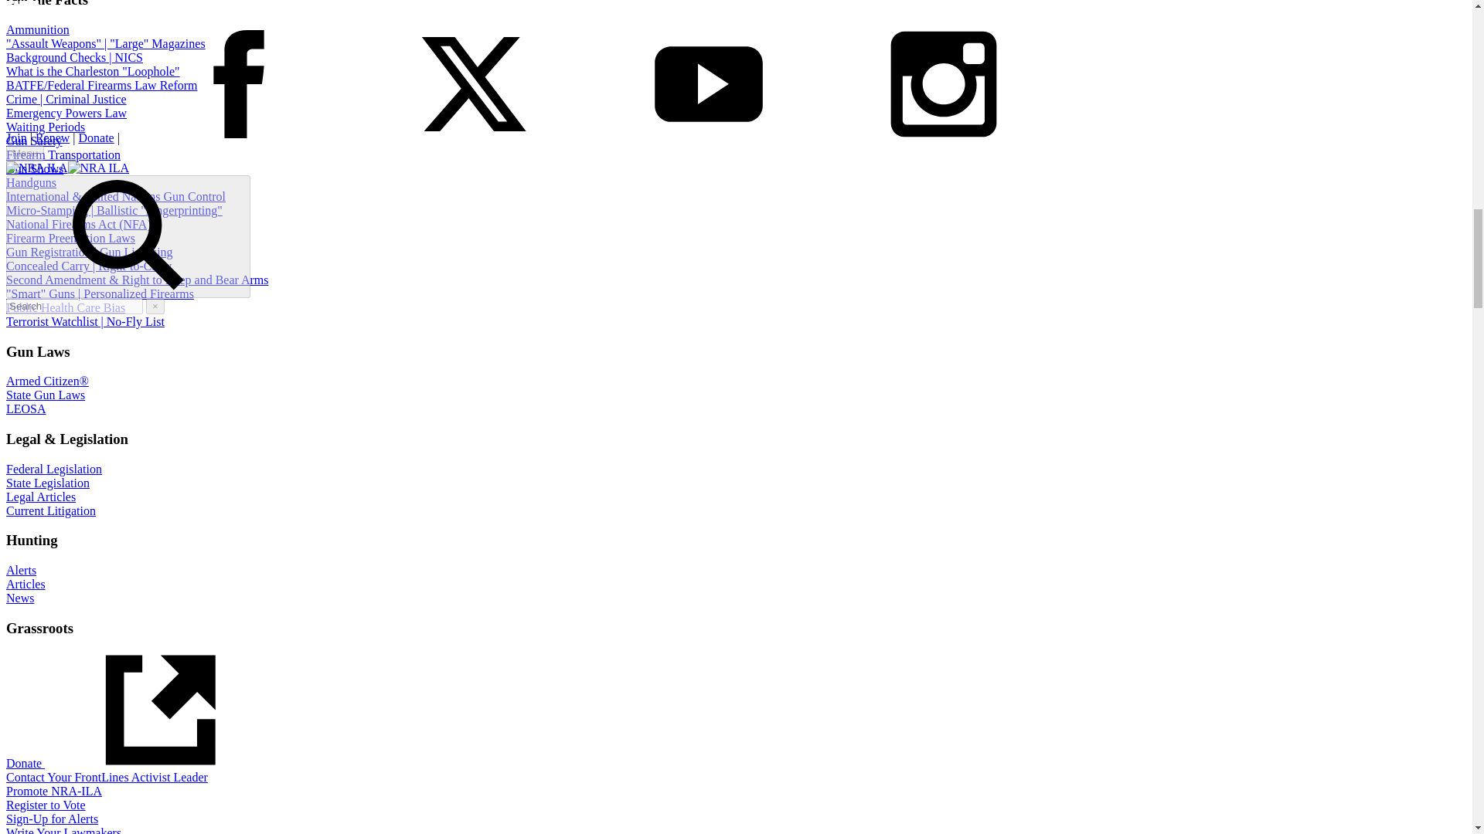 This screenshot has width=1484, height=834. Describe the element at coordinates (31, 182) in the screenshot. I see `Handguns` at that location.